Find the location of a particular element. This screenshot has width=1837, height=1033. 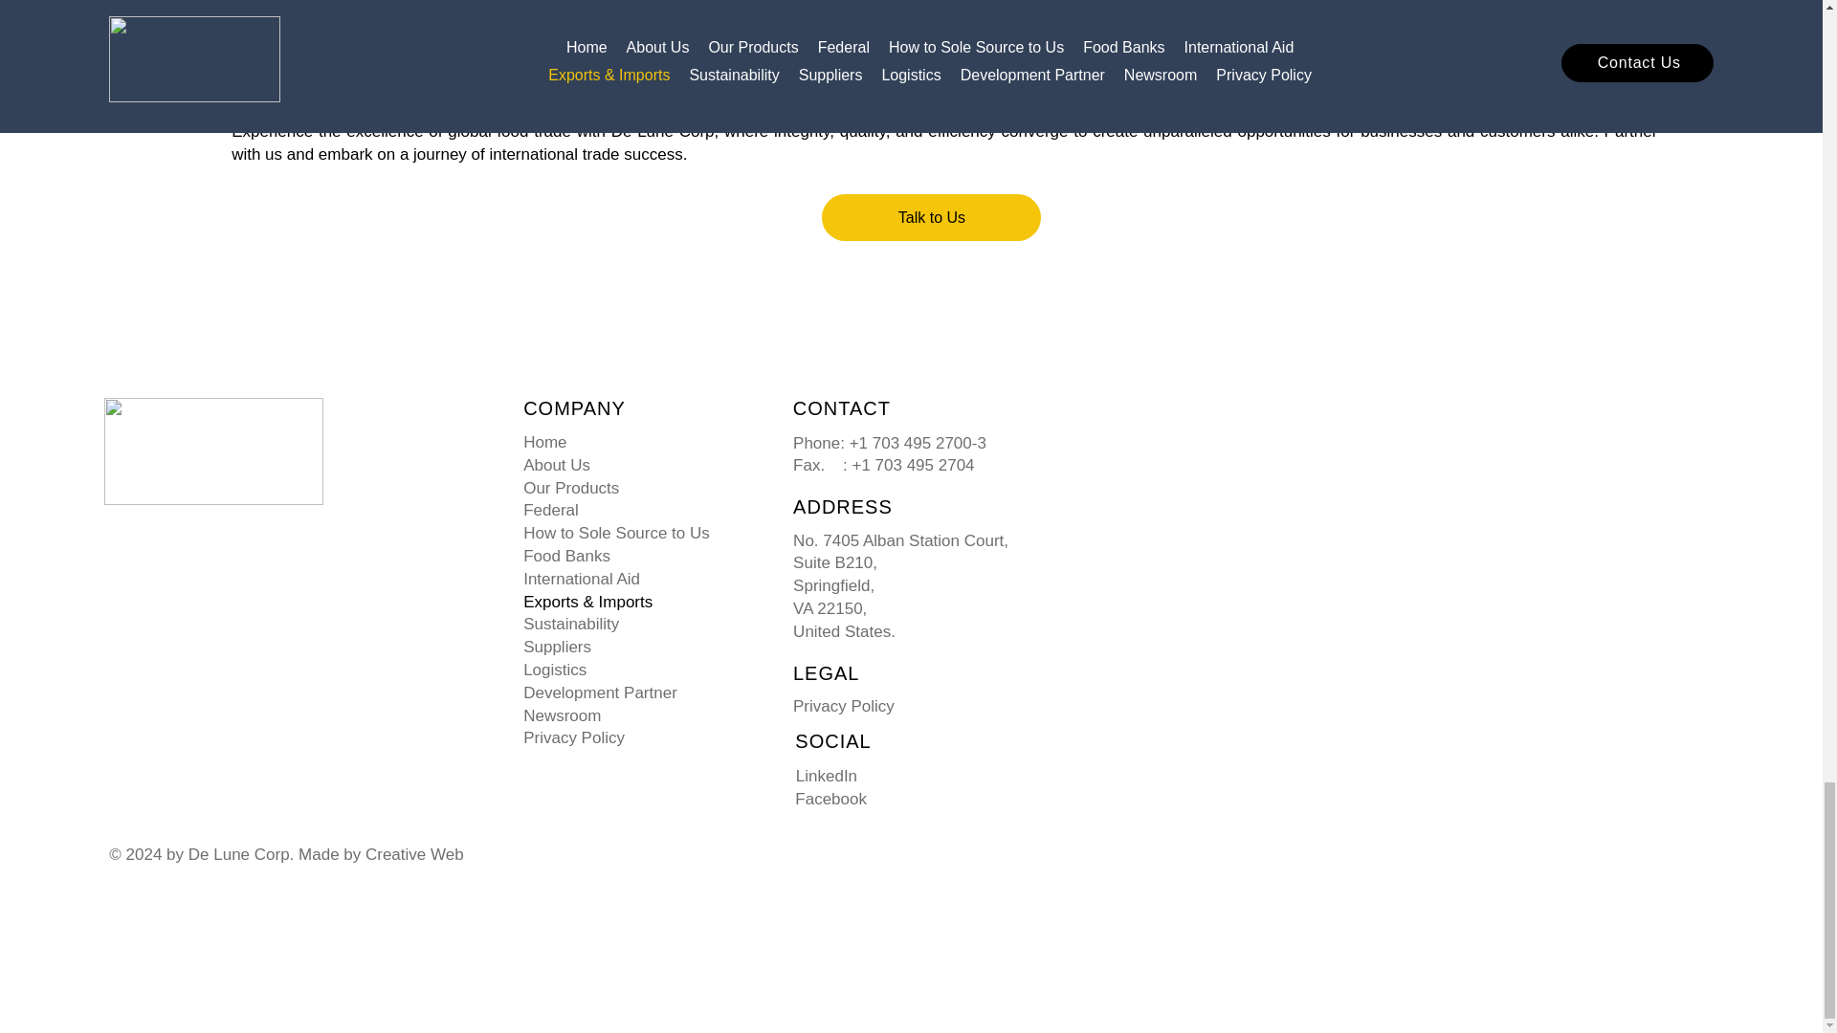

Development Partner is located at coordinates (638, 692).